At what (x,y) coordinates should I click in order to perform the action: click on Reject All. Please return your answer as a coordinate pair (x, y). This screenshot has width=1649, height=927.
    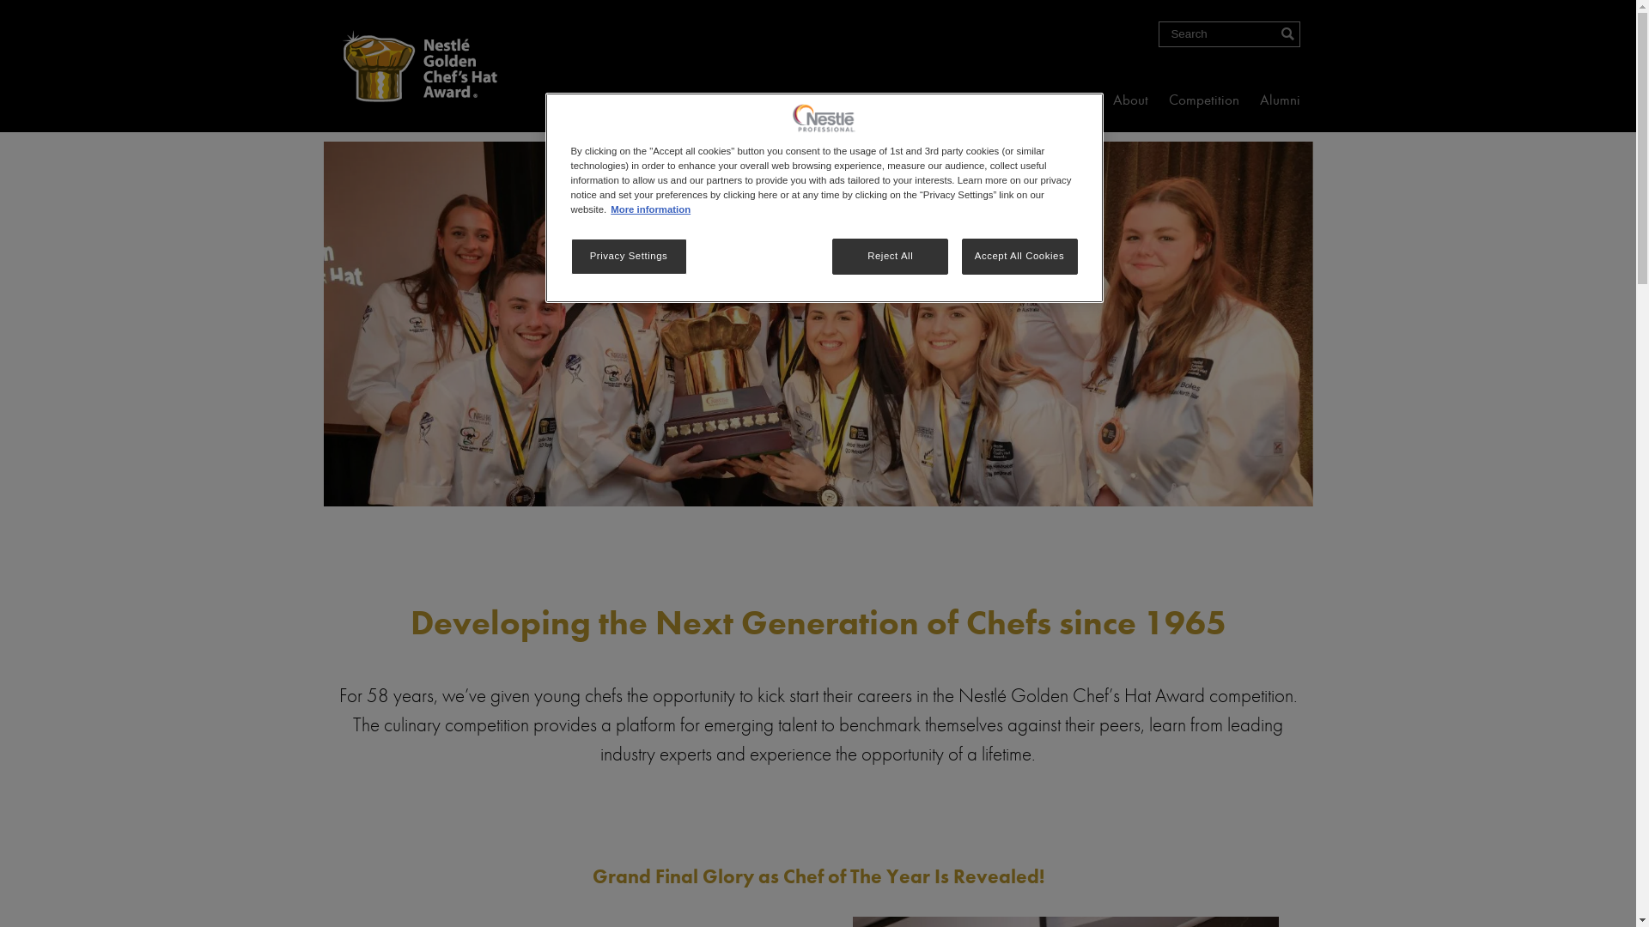
    Looking at the image, I should click on (890, 257).